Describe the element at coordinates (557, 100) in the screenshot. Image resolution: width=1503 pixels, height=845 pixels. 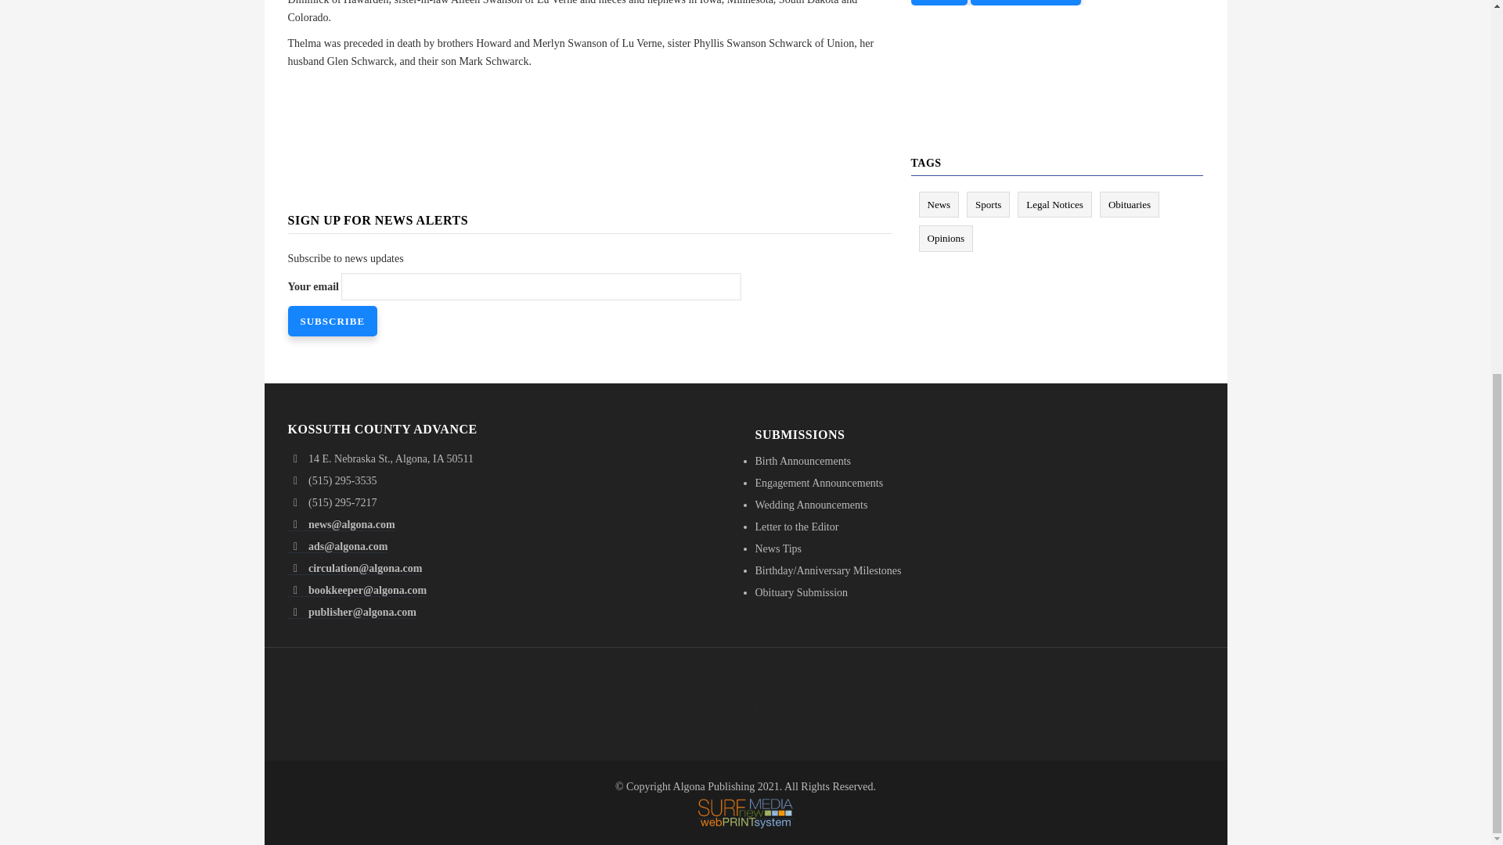
I see `Share to Twitter` at that location.